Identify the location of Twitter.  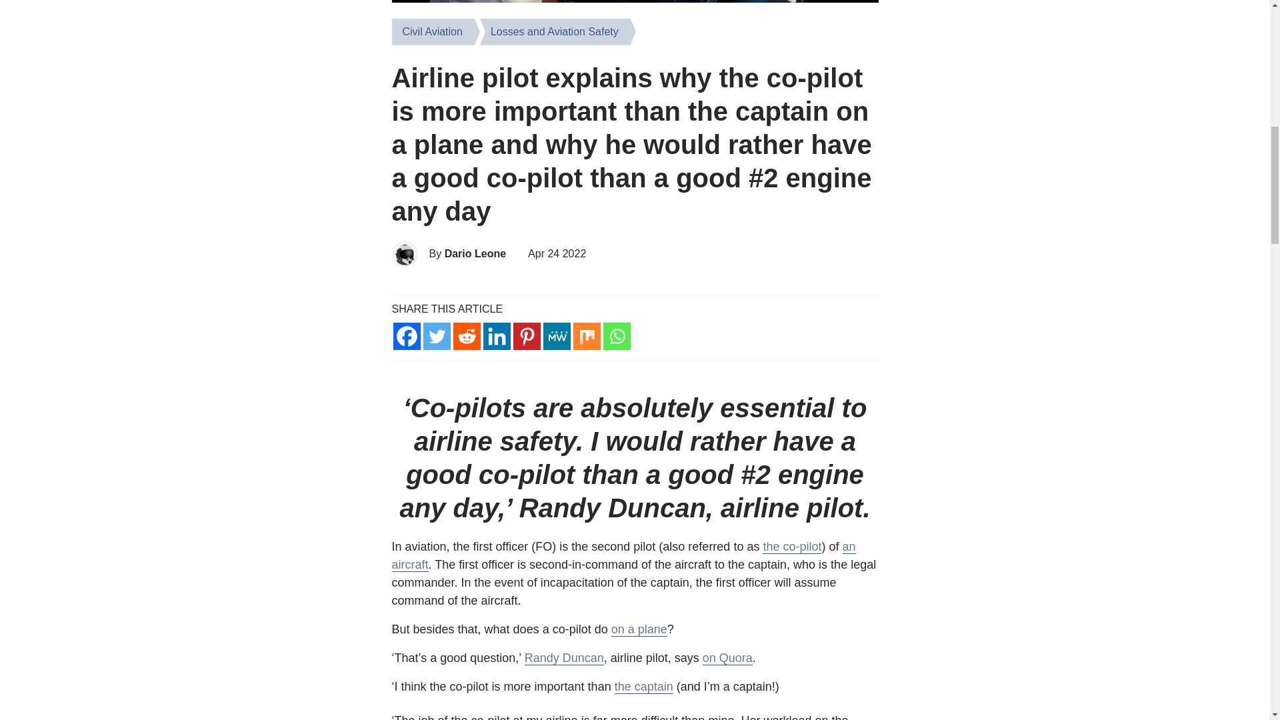
(436, 336).